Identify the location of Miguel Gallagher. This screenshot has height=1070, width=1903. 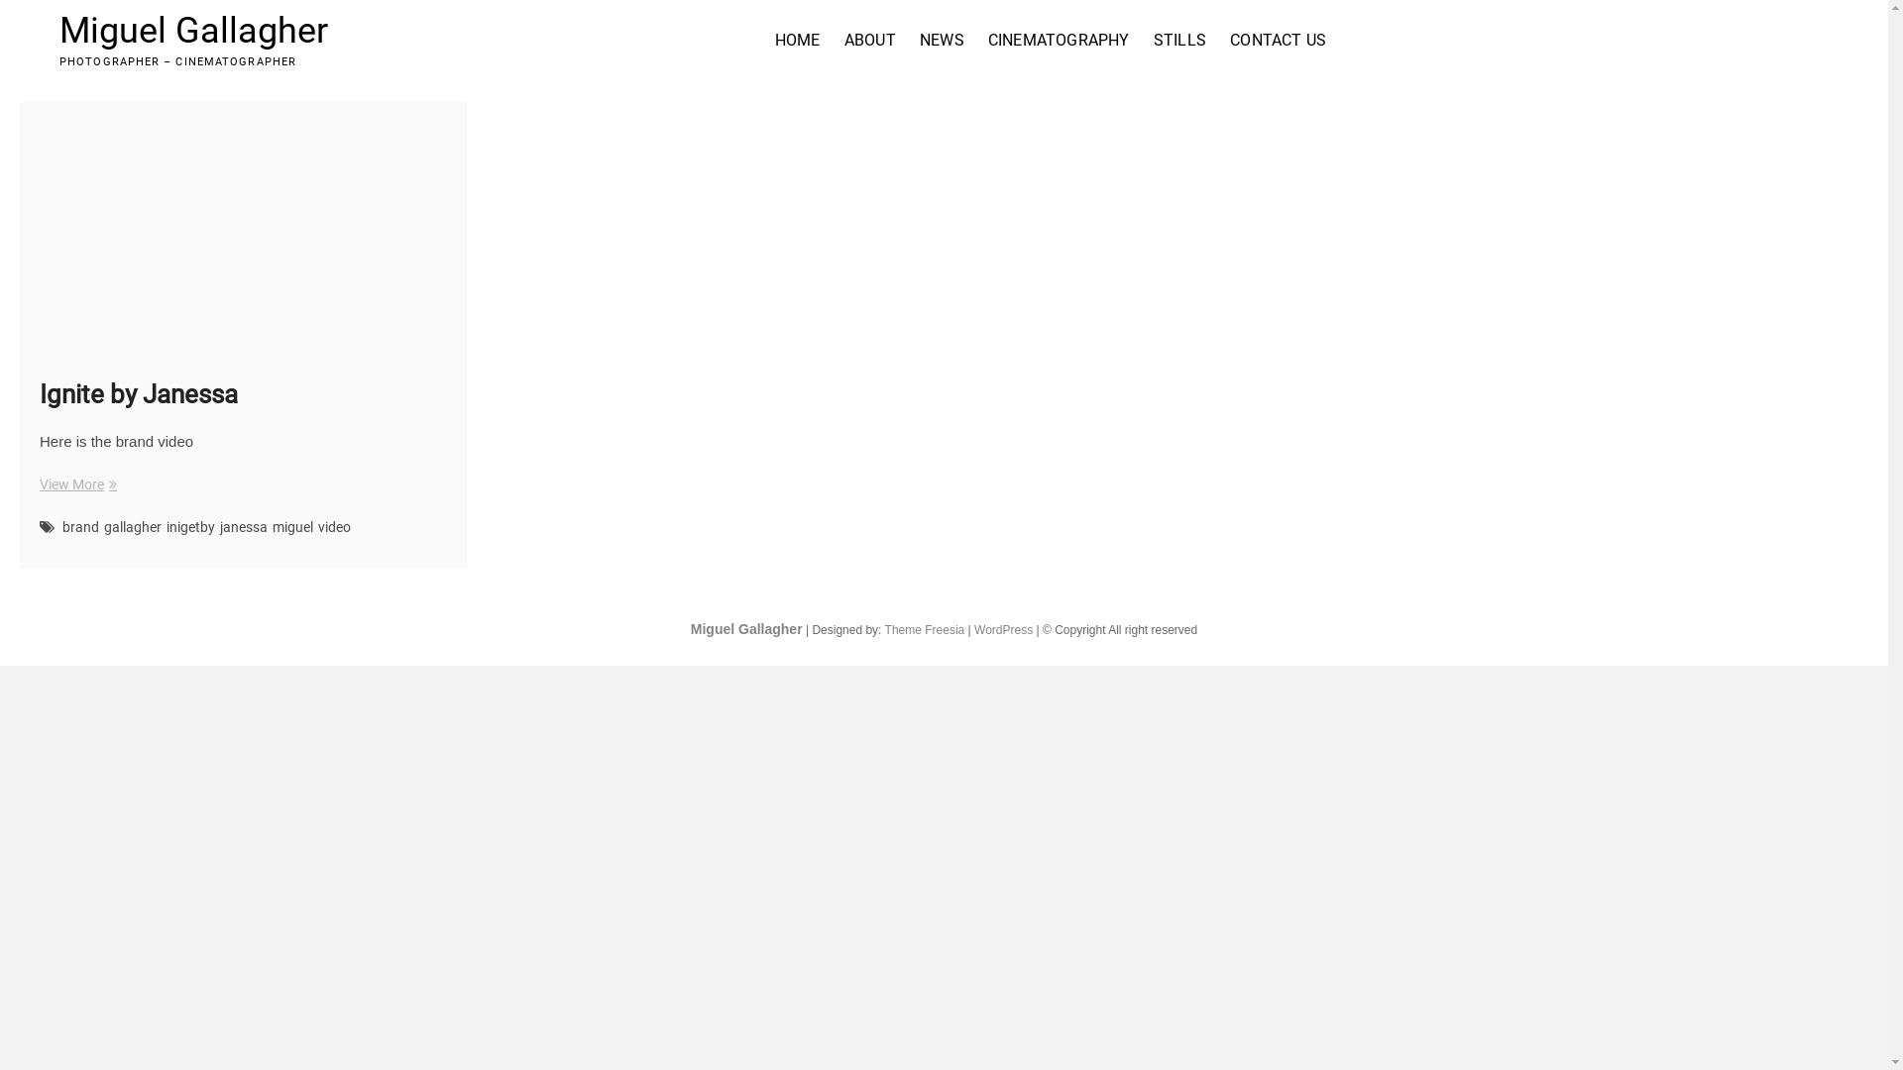
(747, 629).